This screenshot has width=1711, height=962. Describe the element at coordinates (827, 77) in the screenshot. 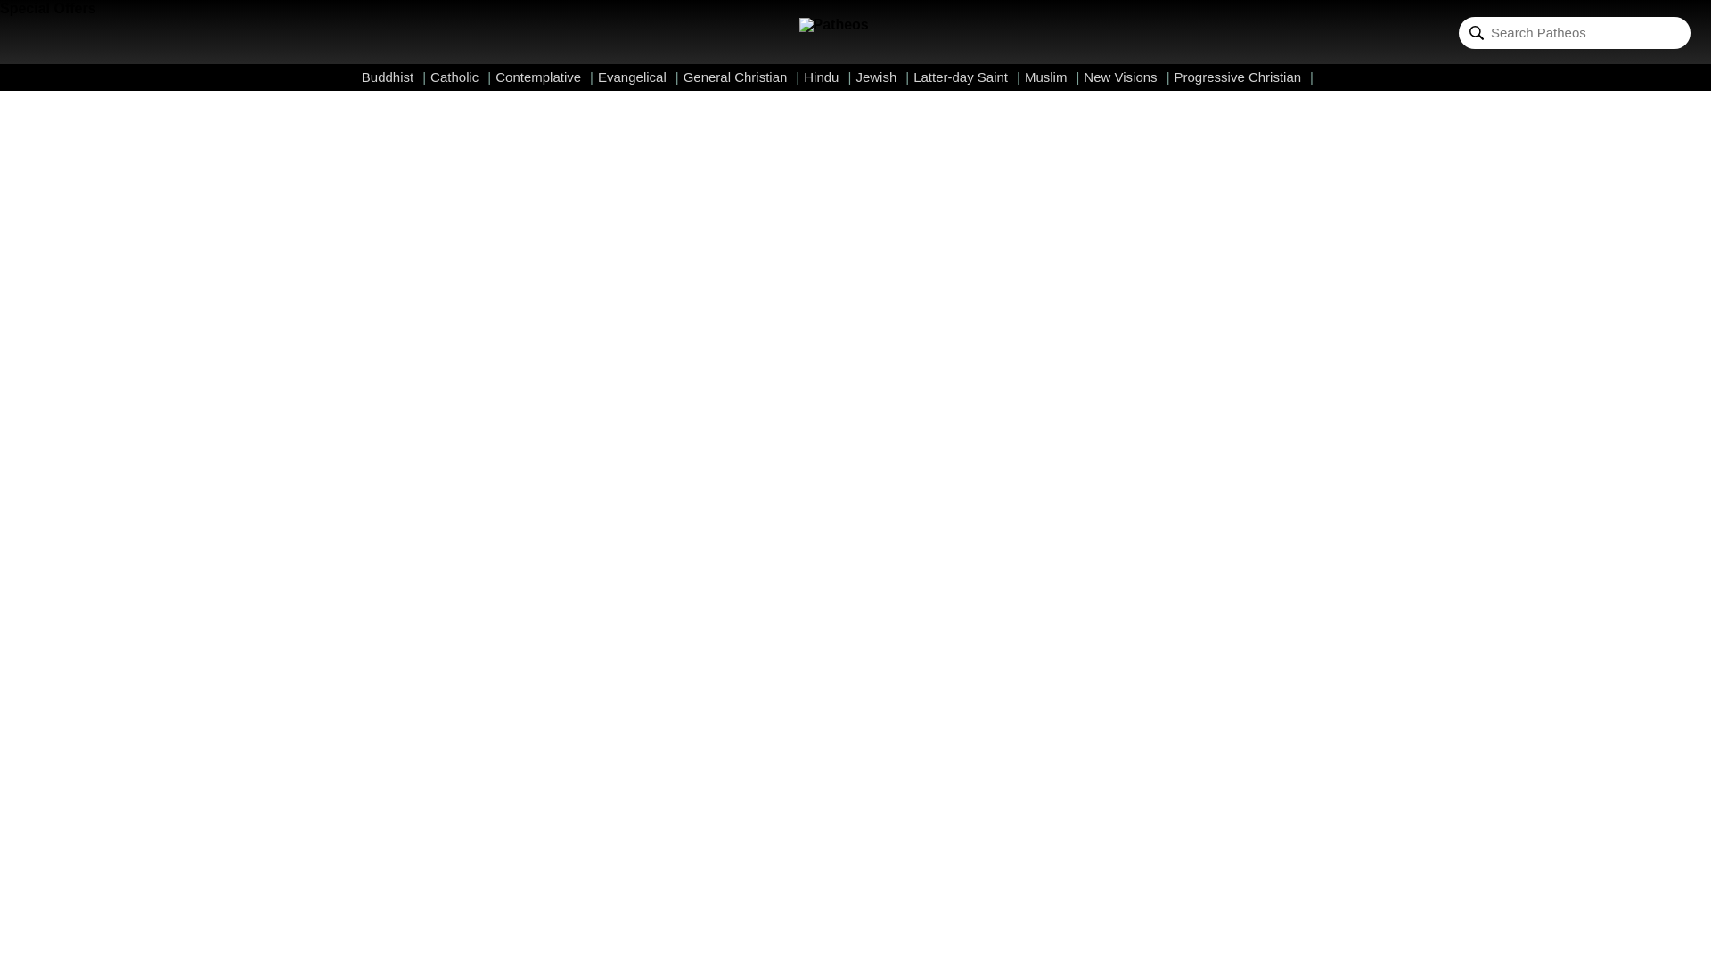

I see `Hindu` at that location.